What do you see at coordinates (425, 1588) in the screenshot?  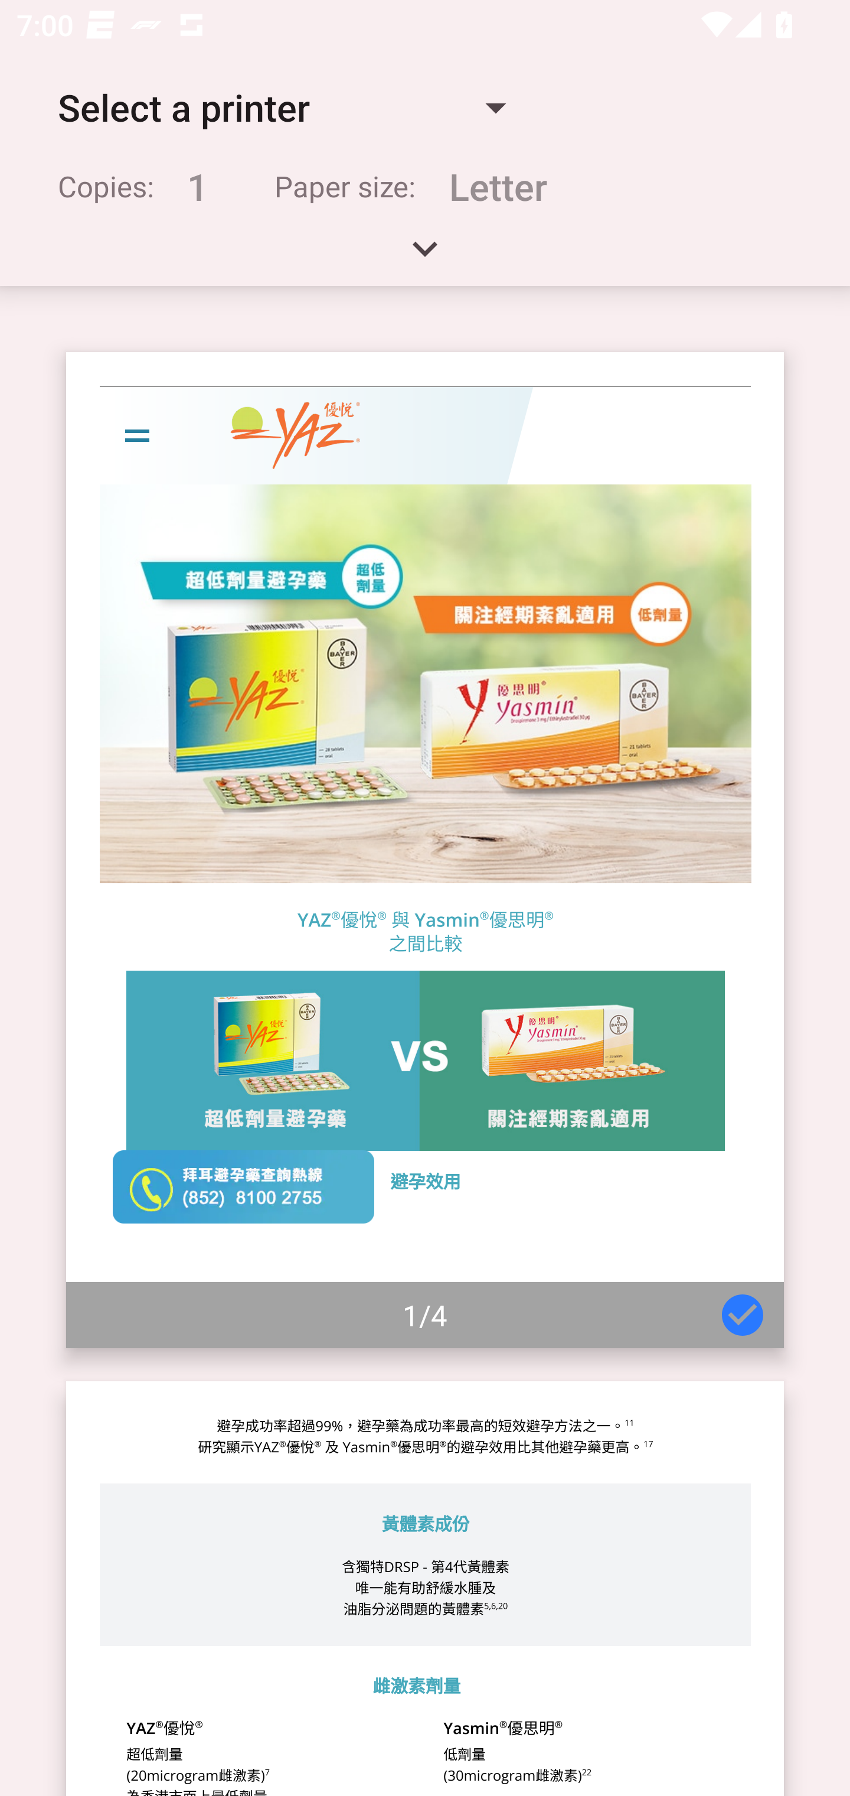 I see `Page 2 of 4` at bounding box center [425, 1588].